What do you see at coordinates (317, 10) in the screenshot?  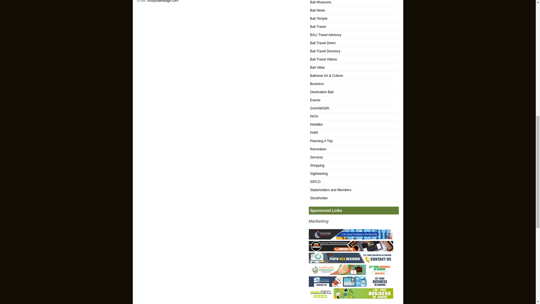 I see `Bali News` at bounding box center [317, 10].